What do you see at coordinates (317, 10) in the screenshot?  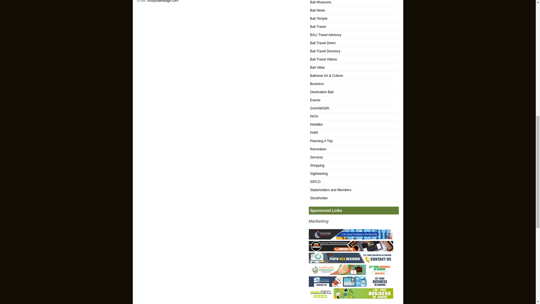 I see `Bali News` at bounding box center [317, 10].